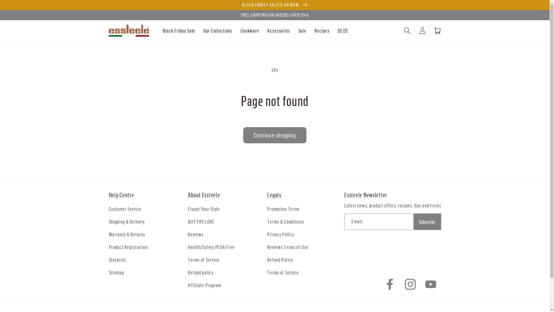 This screenshot has width=554, height=312. Describe the element at coordinates (201, 222) in the screenshot. I see `BUY.TRY.LOVE` at that location.